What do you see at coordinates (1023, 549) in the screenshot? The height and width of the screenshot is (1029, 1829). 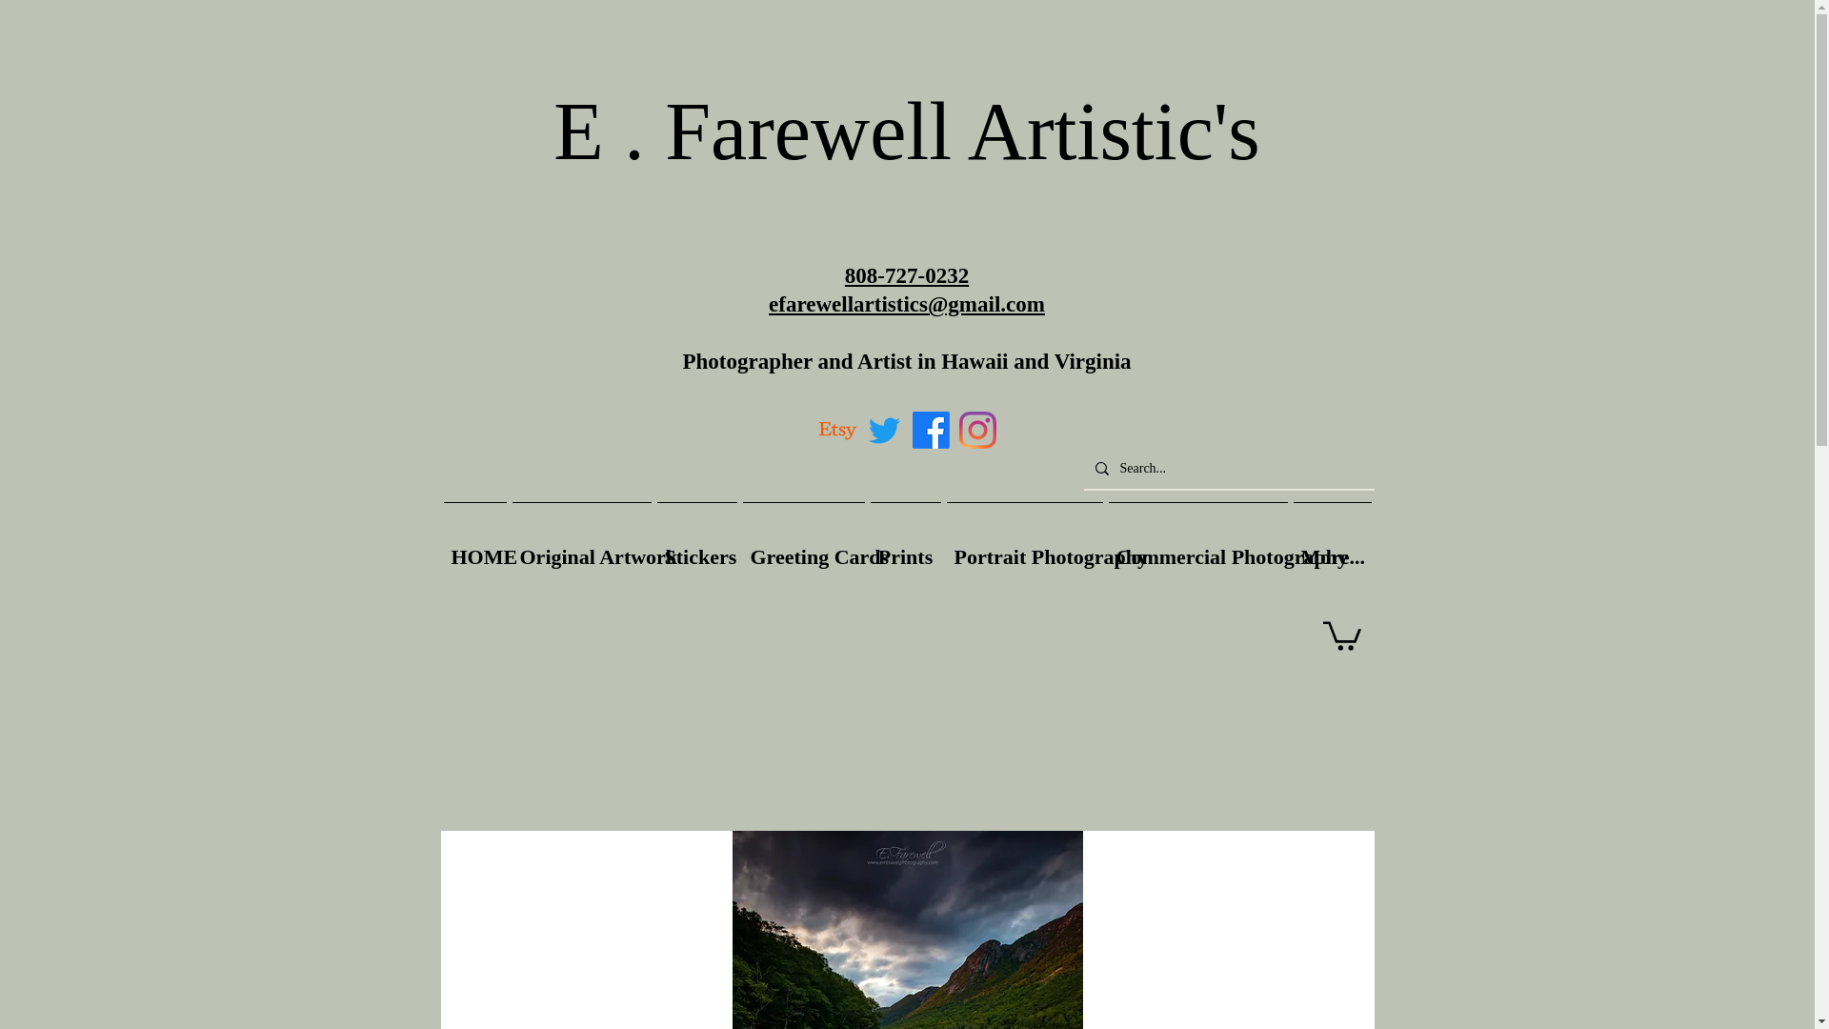 I see `Portrait Photography` at bounding box center [1023, 549].